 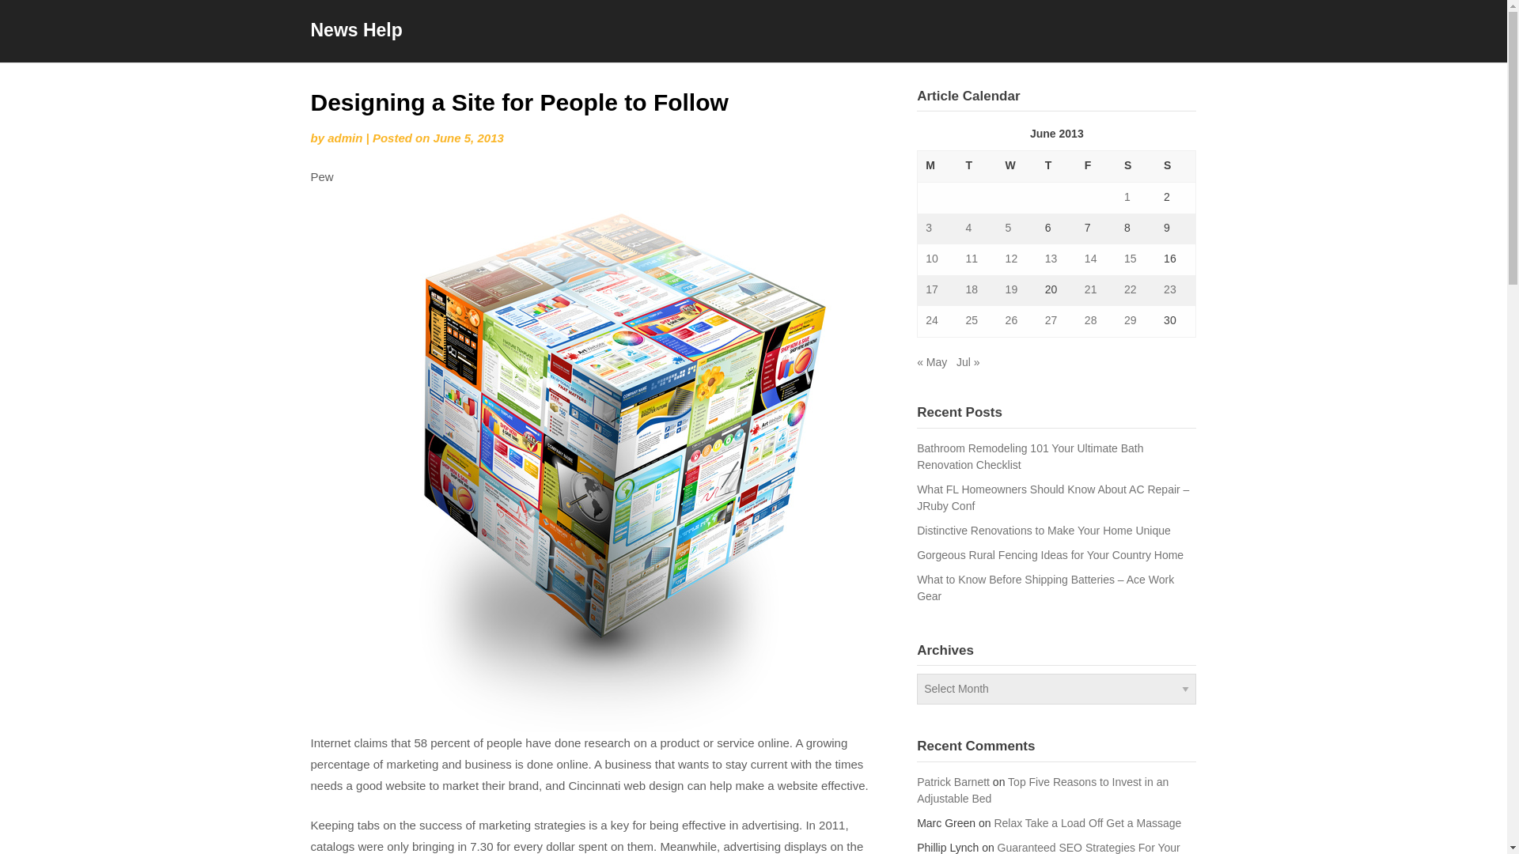 What do you see at coordinates (1097, 167) in the screenshot?
I see `Friday` at bounding box center [1097, 167].